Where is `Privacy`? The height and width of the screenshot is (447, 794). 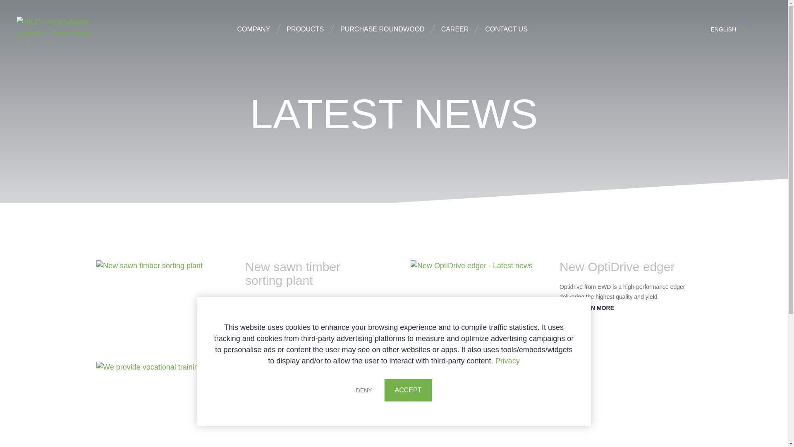 Privacy is located at coordinates (508, 361).